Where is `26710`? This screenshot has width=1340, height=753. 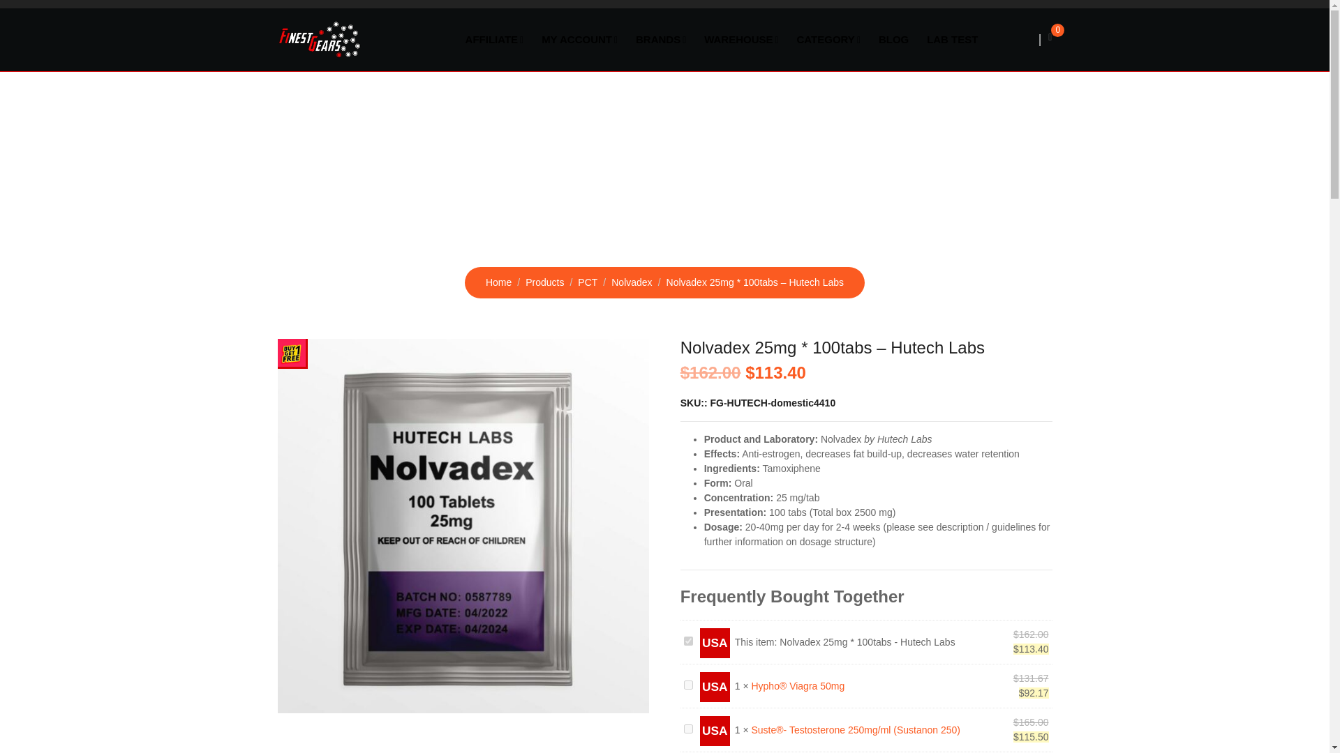 26710 is located at coordinates (688, 728).